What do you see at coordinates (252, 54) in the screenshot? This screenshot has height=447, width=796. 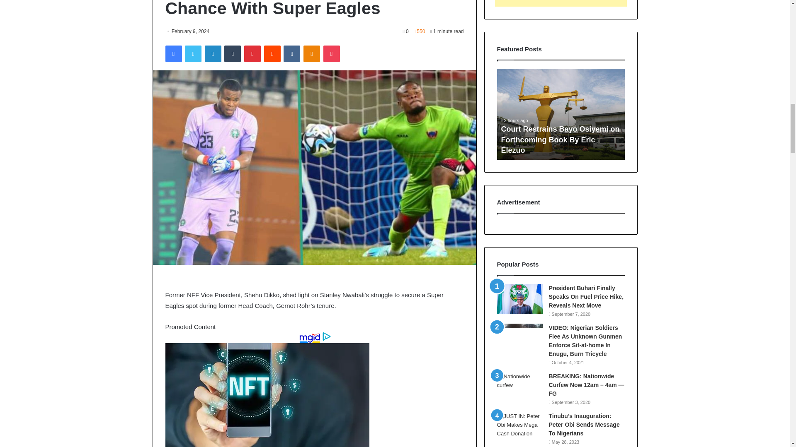 I see `Pinterest` at bounding box center [252, 54].